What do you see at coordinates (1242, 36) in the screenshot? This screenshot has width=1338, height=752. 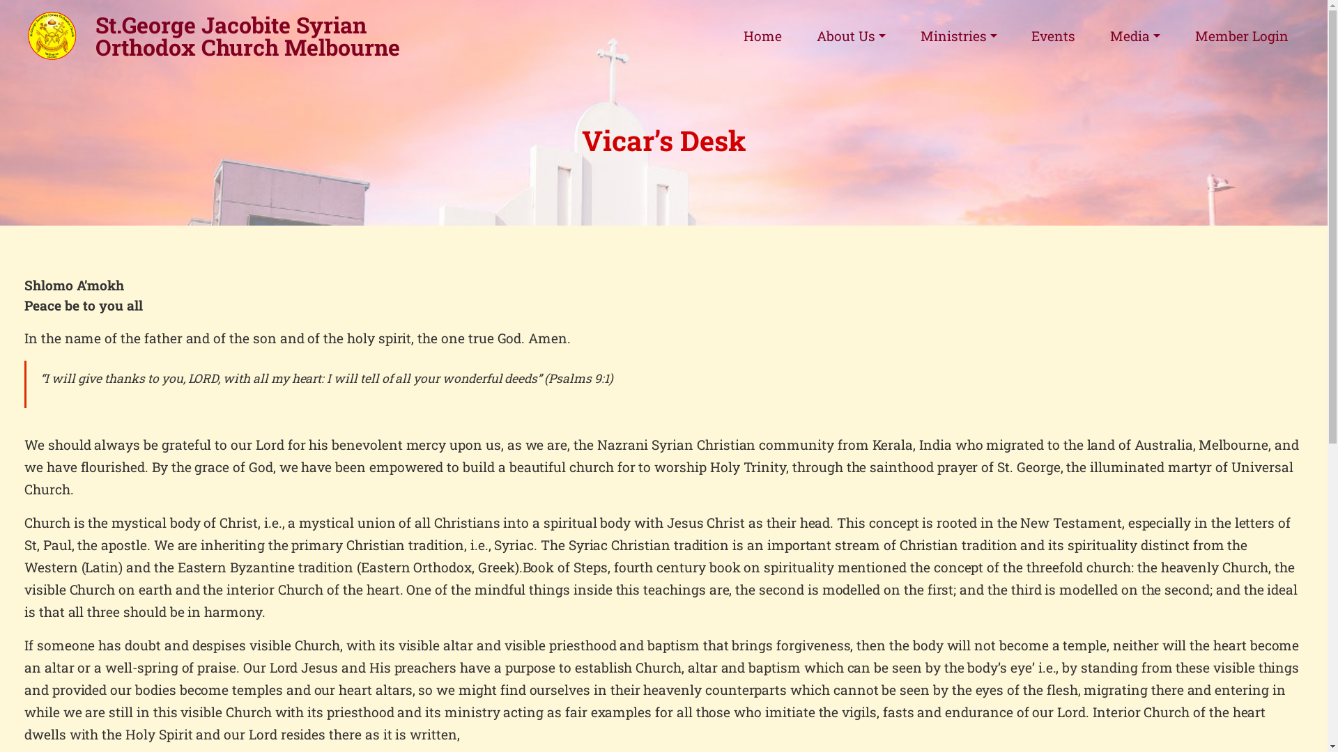 I see `Member Login` at bounding box center [1242, 36].